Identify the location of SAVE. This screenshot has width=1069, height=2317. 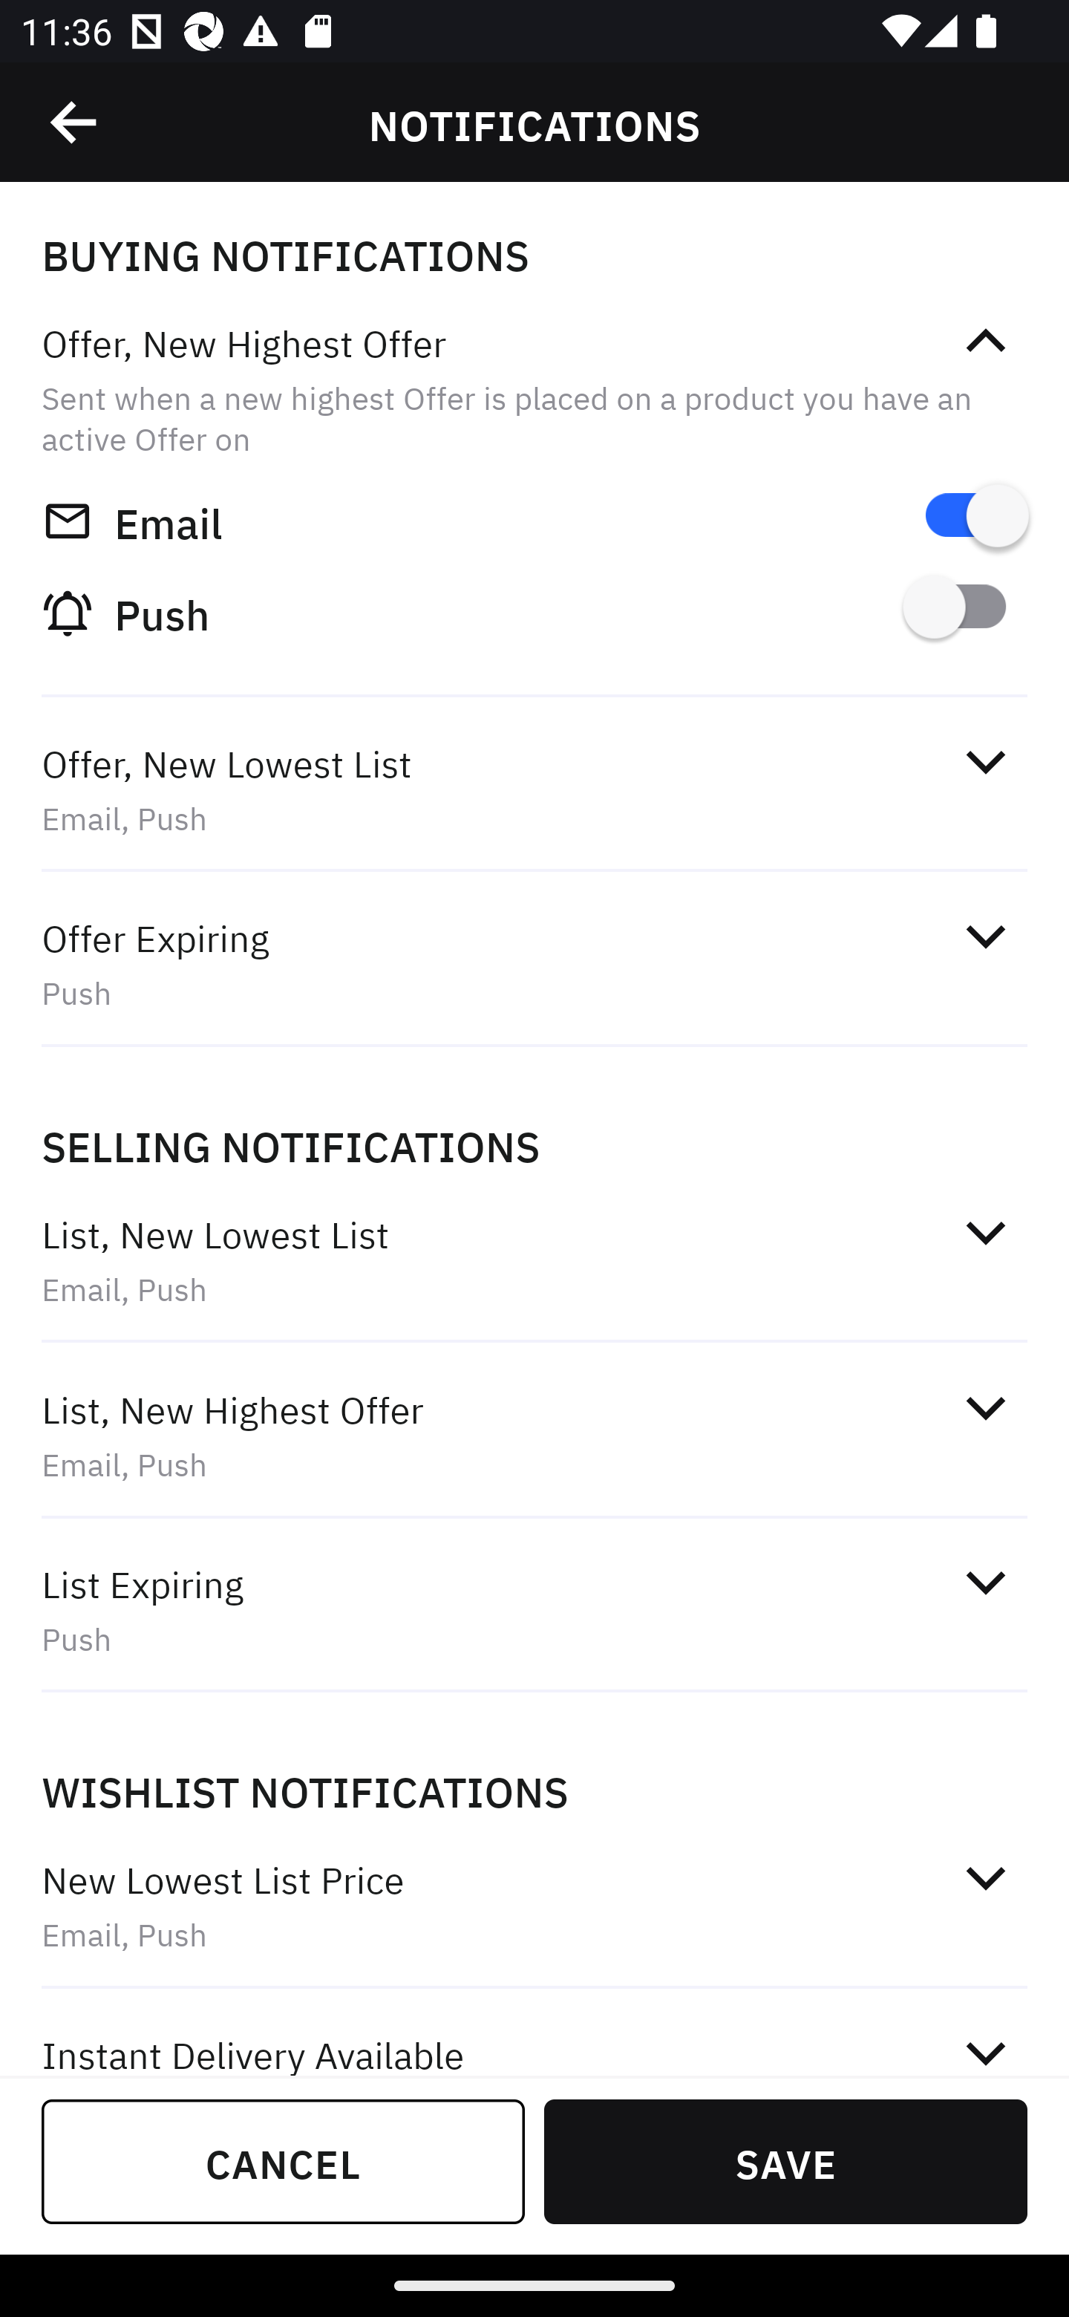
(785, 2161).